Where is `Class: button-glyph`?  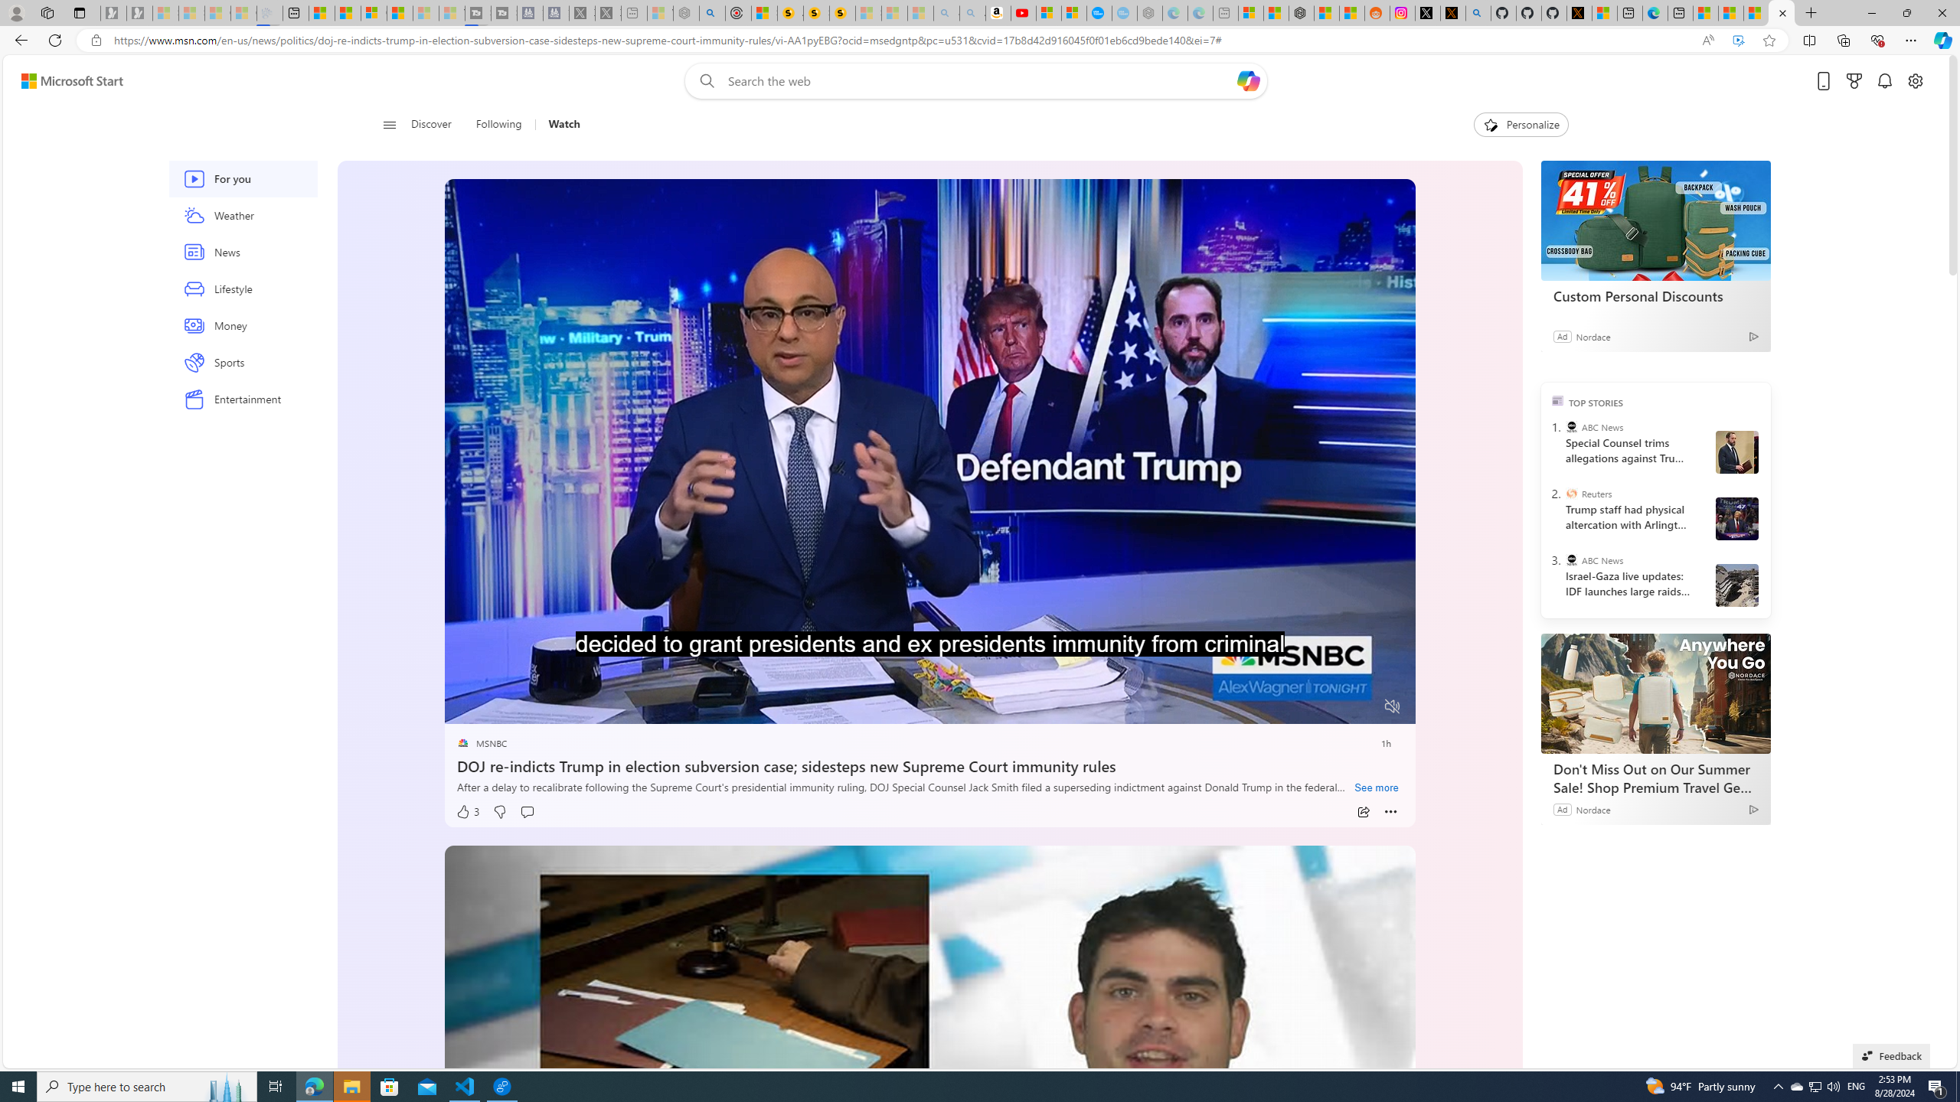
Class: button-glyph is located at coordinates (390, 125).